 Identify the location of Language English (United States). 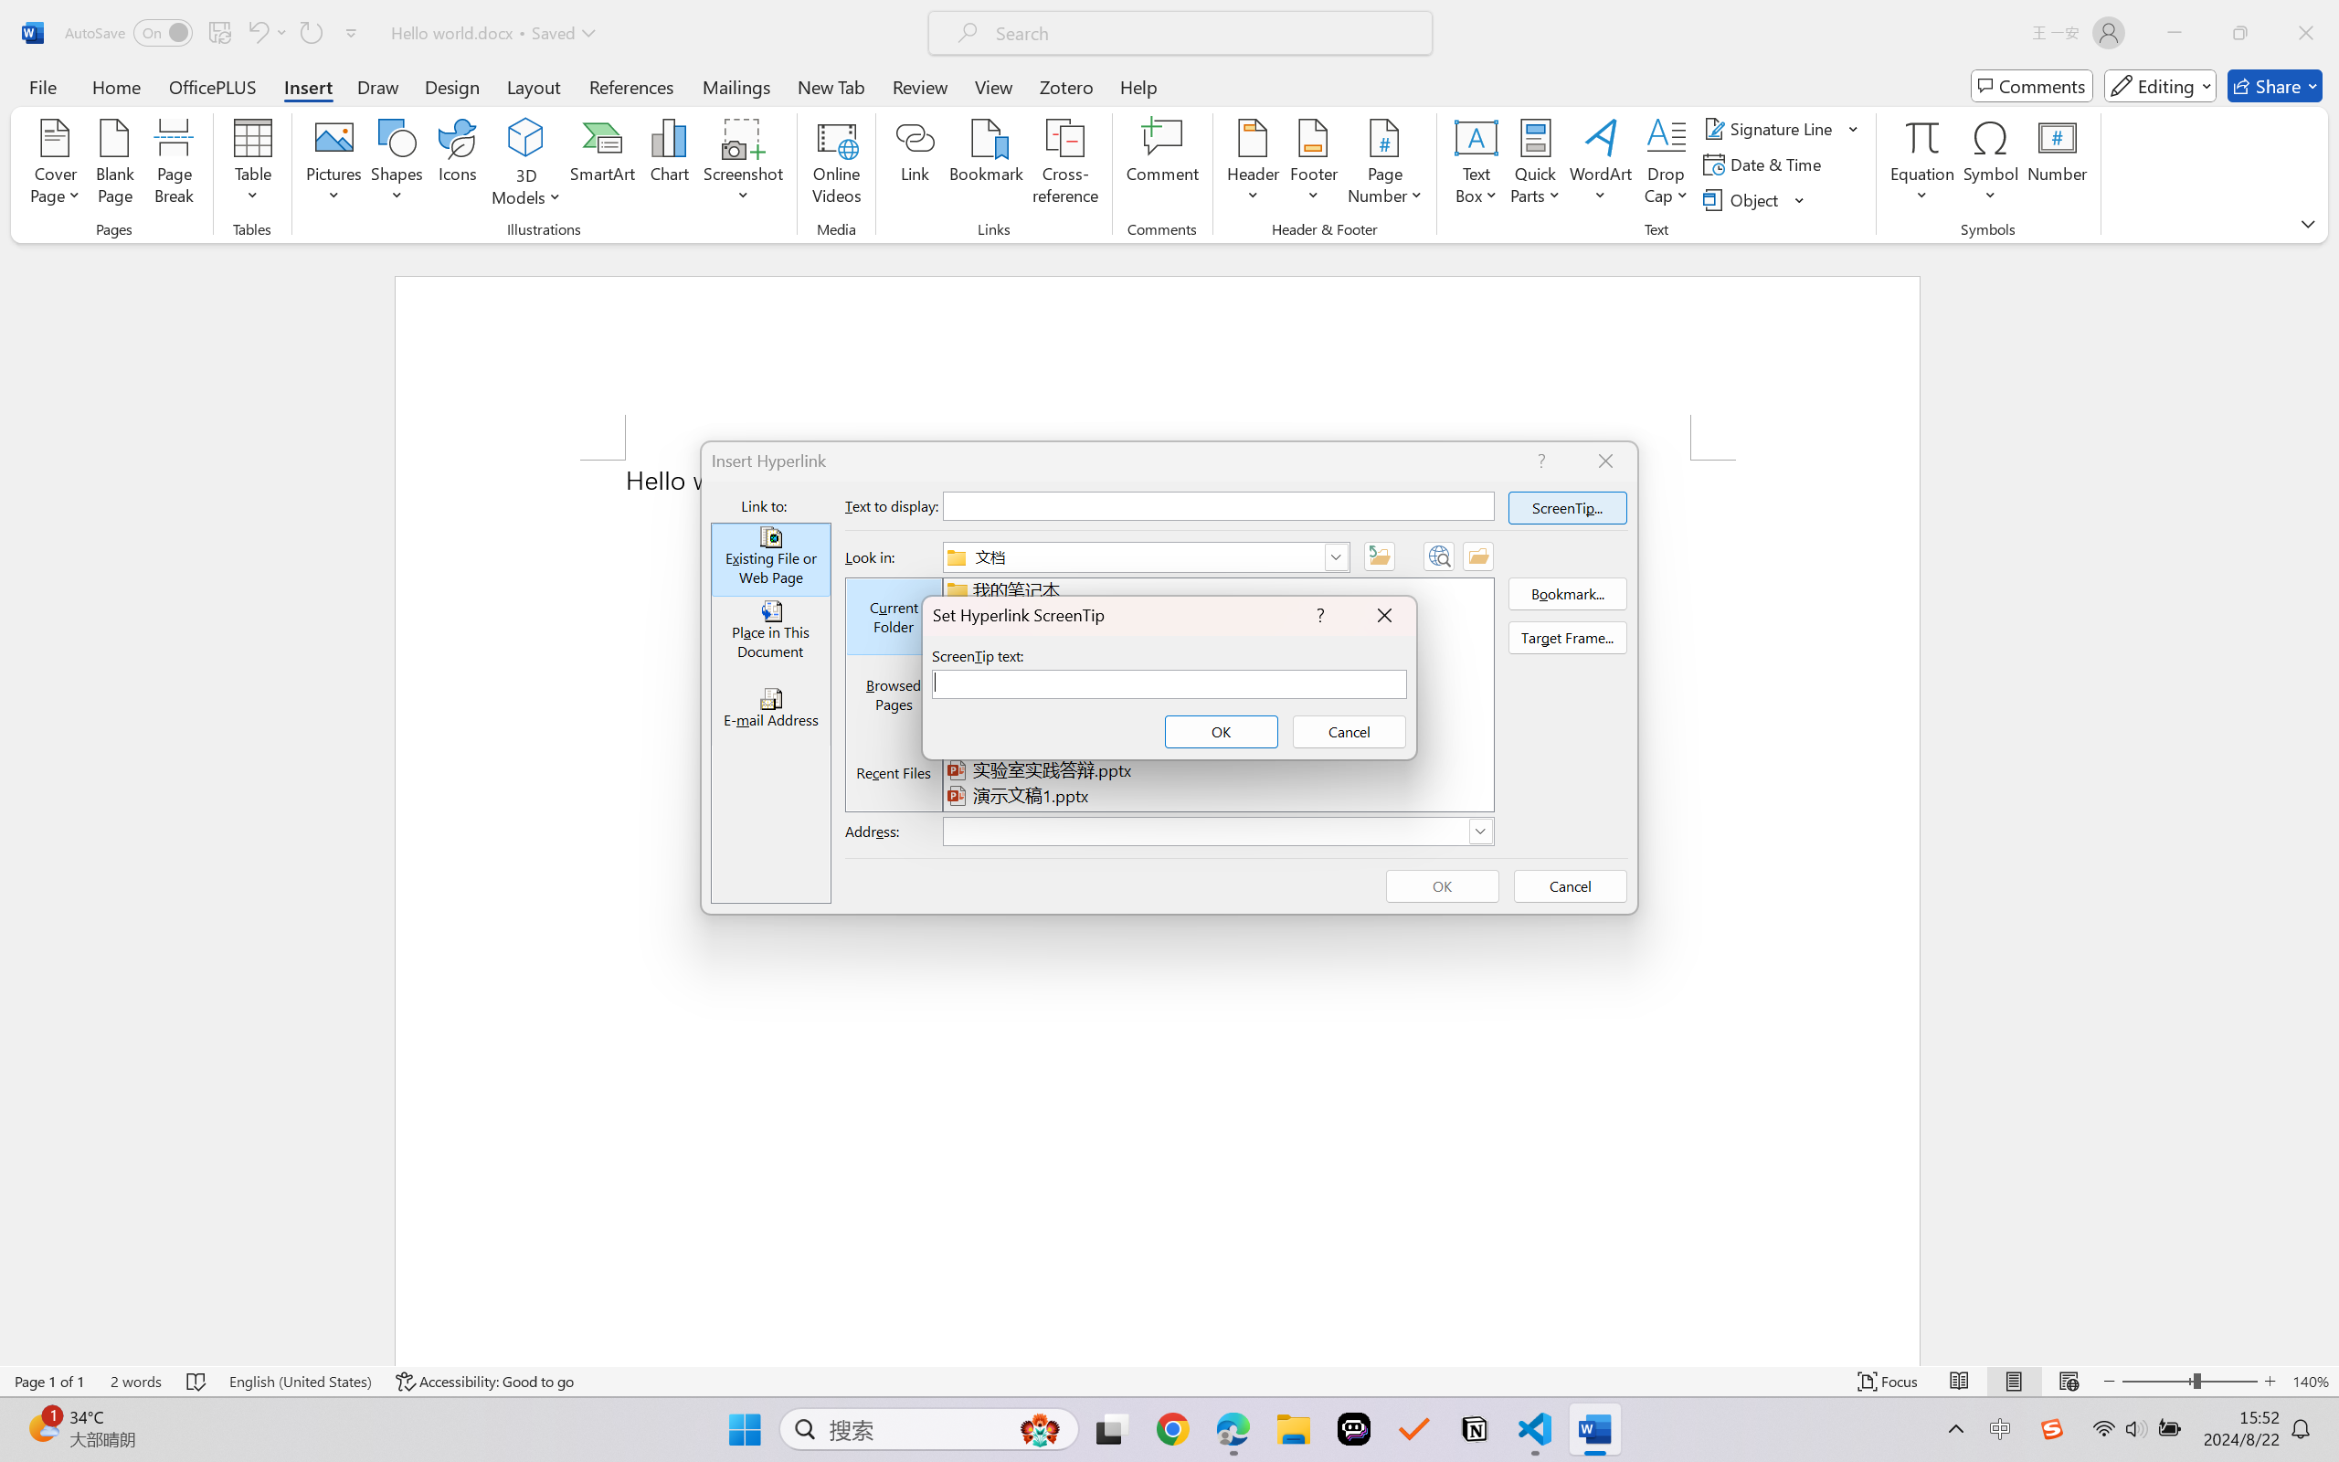
(300, 1382).